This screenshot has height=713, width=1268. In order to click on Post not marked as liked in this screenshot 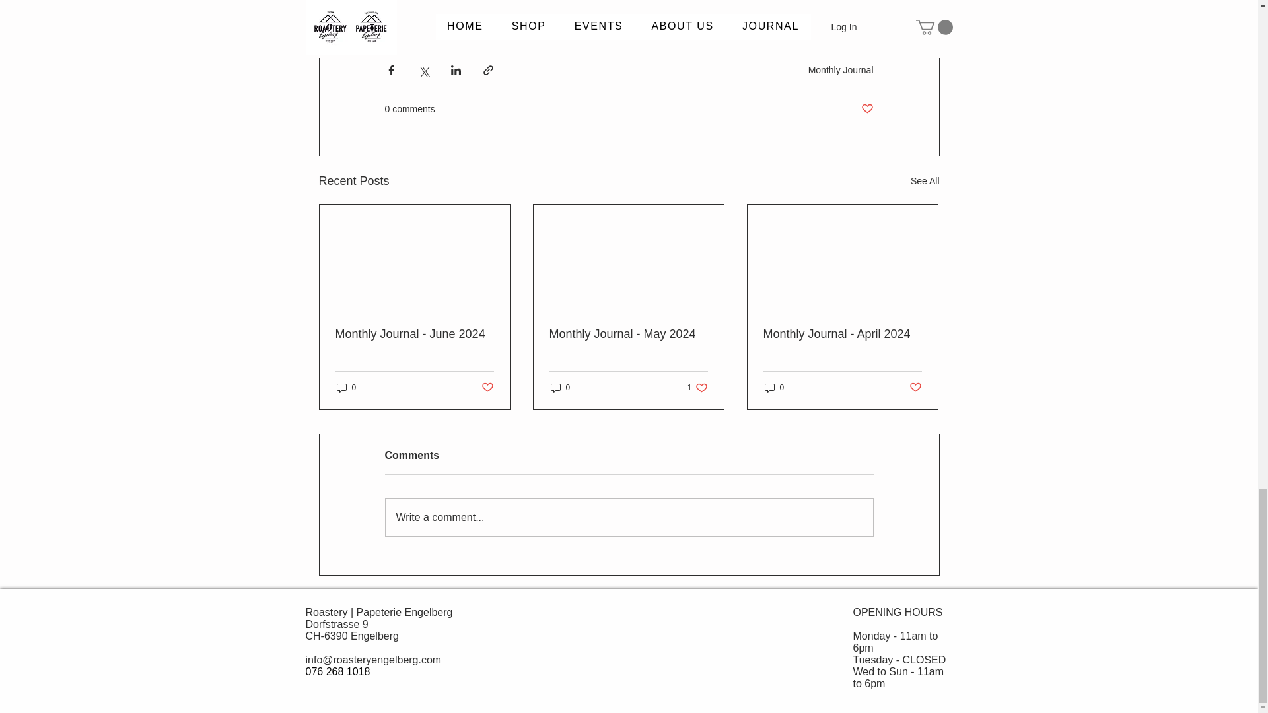, I will do `click(842, 334)`.